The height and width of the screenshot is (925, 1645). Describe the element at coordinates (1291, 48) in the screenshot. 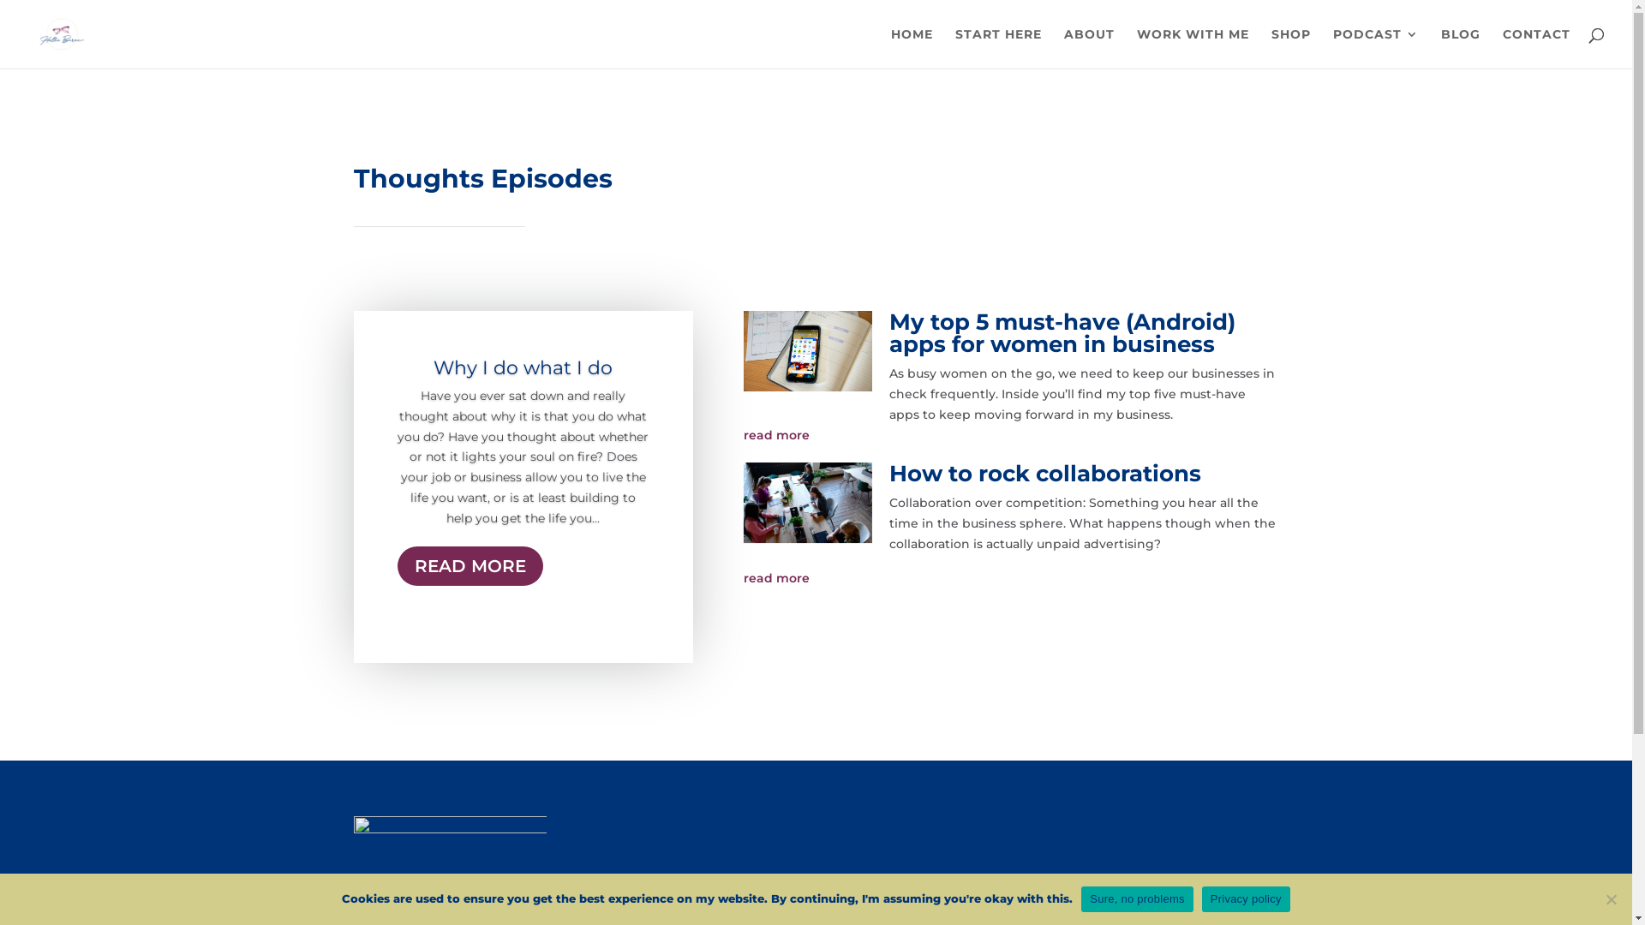

I see `SHOP` at that location.